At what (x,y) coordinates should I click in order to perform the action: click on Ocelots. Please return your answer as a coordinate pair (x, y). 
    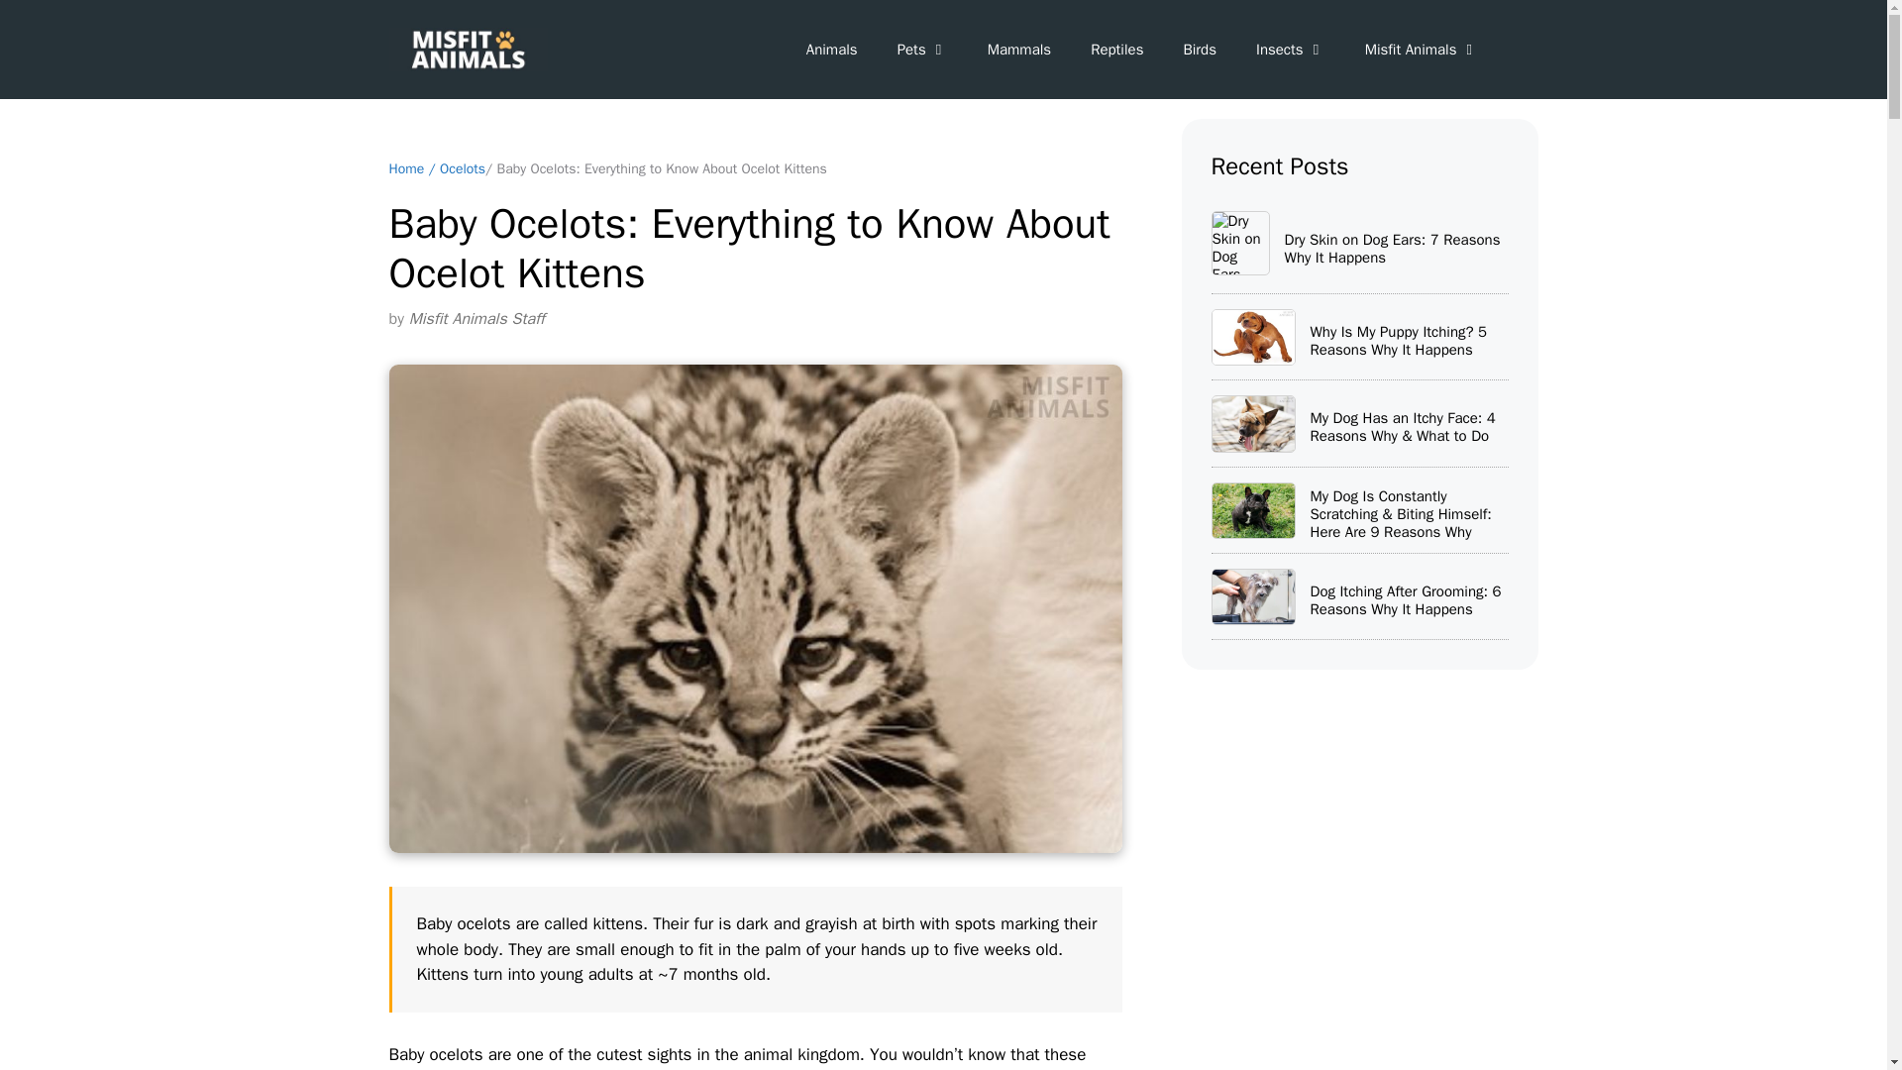
    Looking at the image, I should click on (462, 168).